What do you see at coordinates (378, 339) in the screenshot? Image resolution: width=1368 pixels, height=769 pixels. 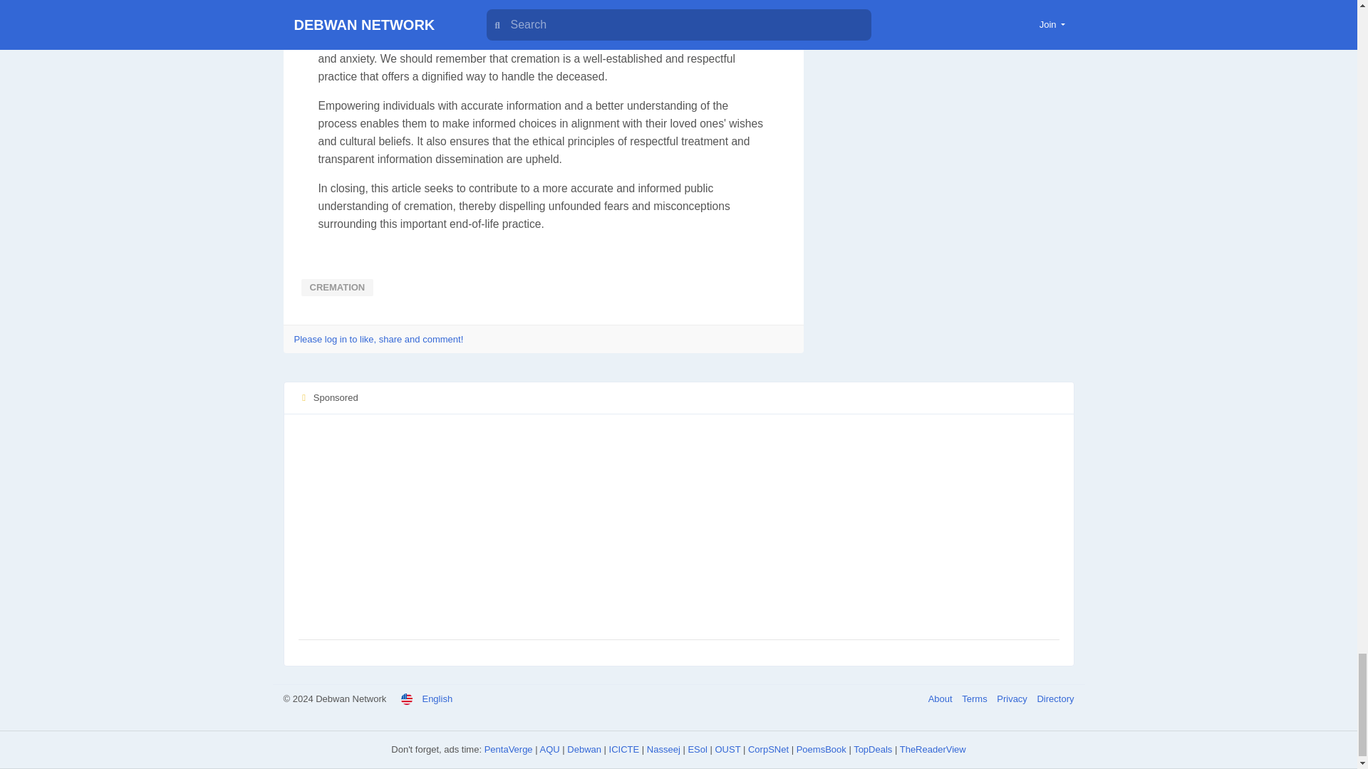 I see `Please log in to like, share and comment!` at bounding box center [378, 339].